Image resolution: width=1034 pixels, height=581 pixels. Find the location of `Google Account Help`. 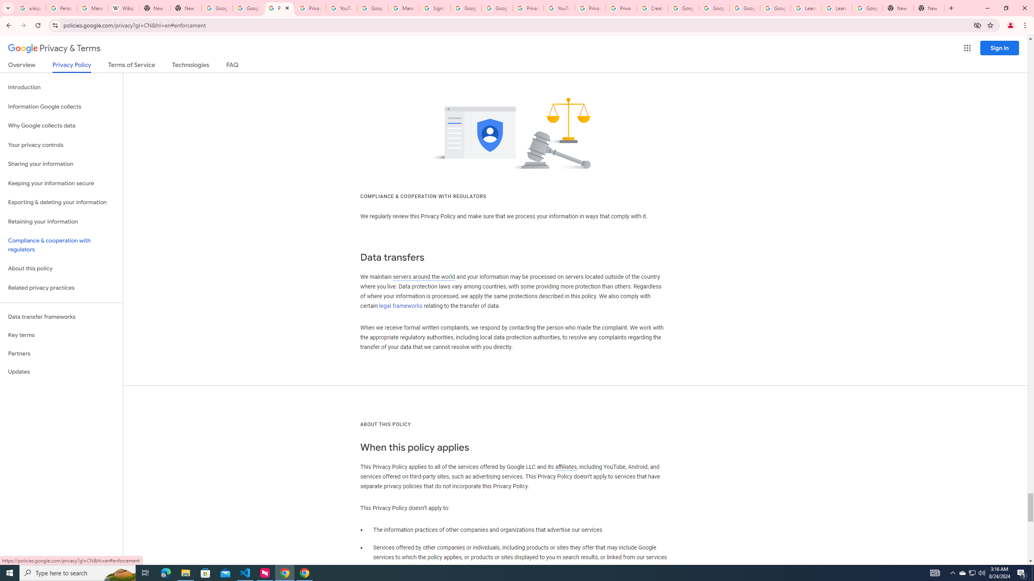

Google Account Help is located at coordinates (775, 8).